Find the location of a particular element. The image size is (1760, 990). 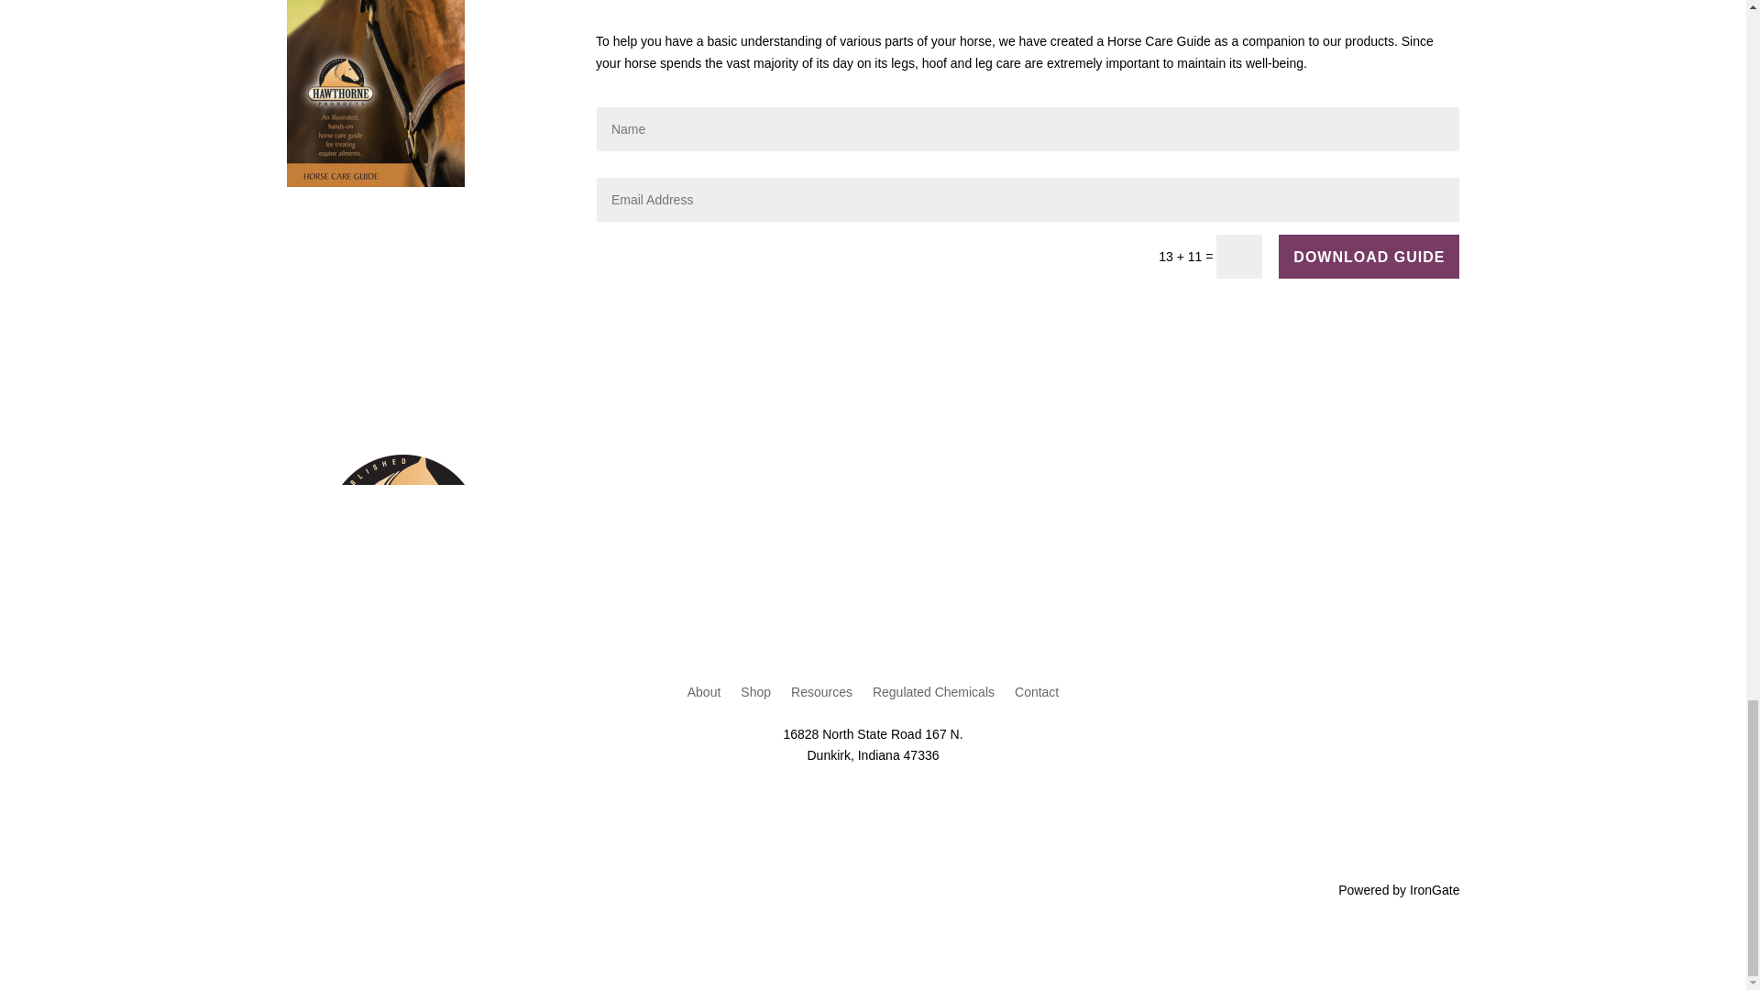

Follow on LinkedIn is located at coordinates (928, 799).